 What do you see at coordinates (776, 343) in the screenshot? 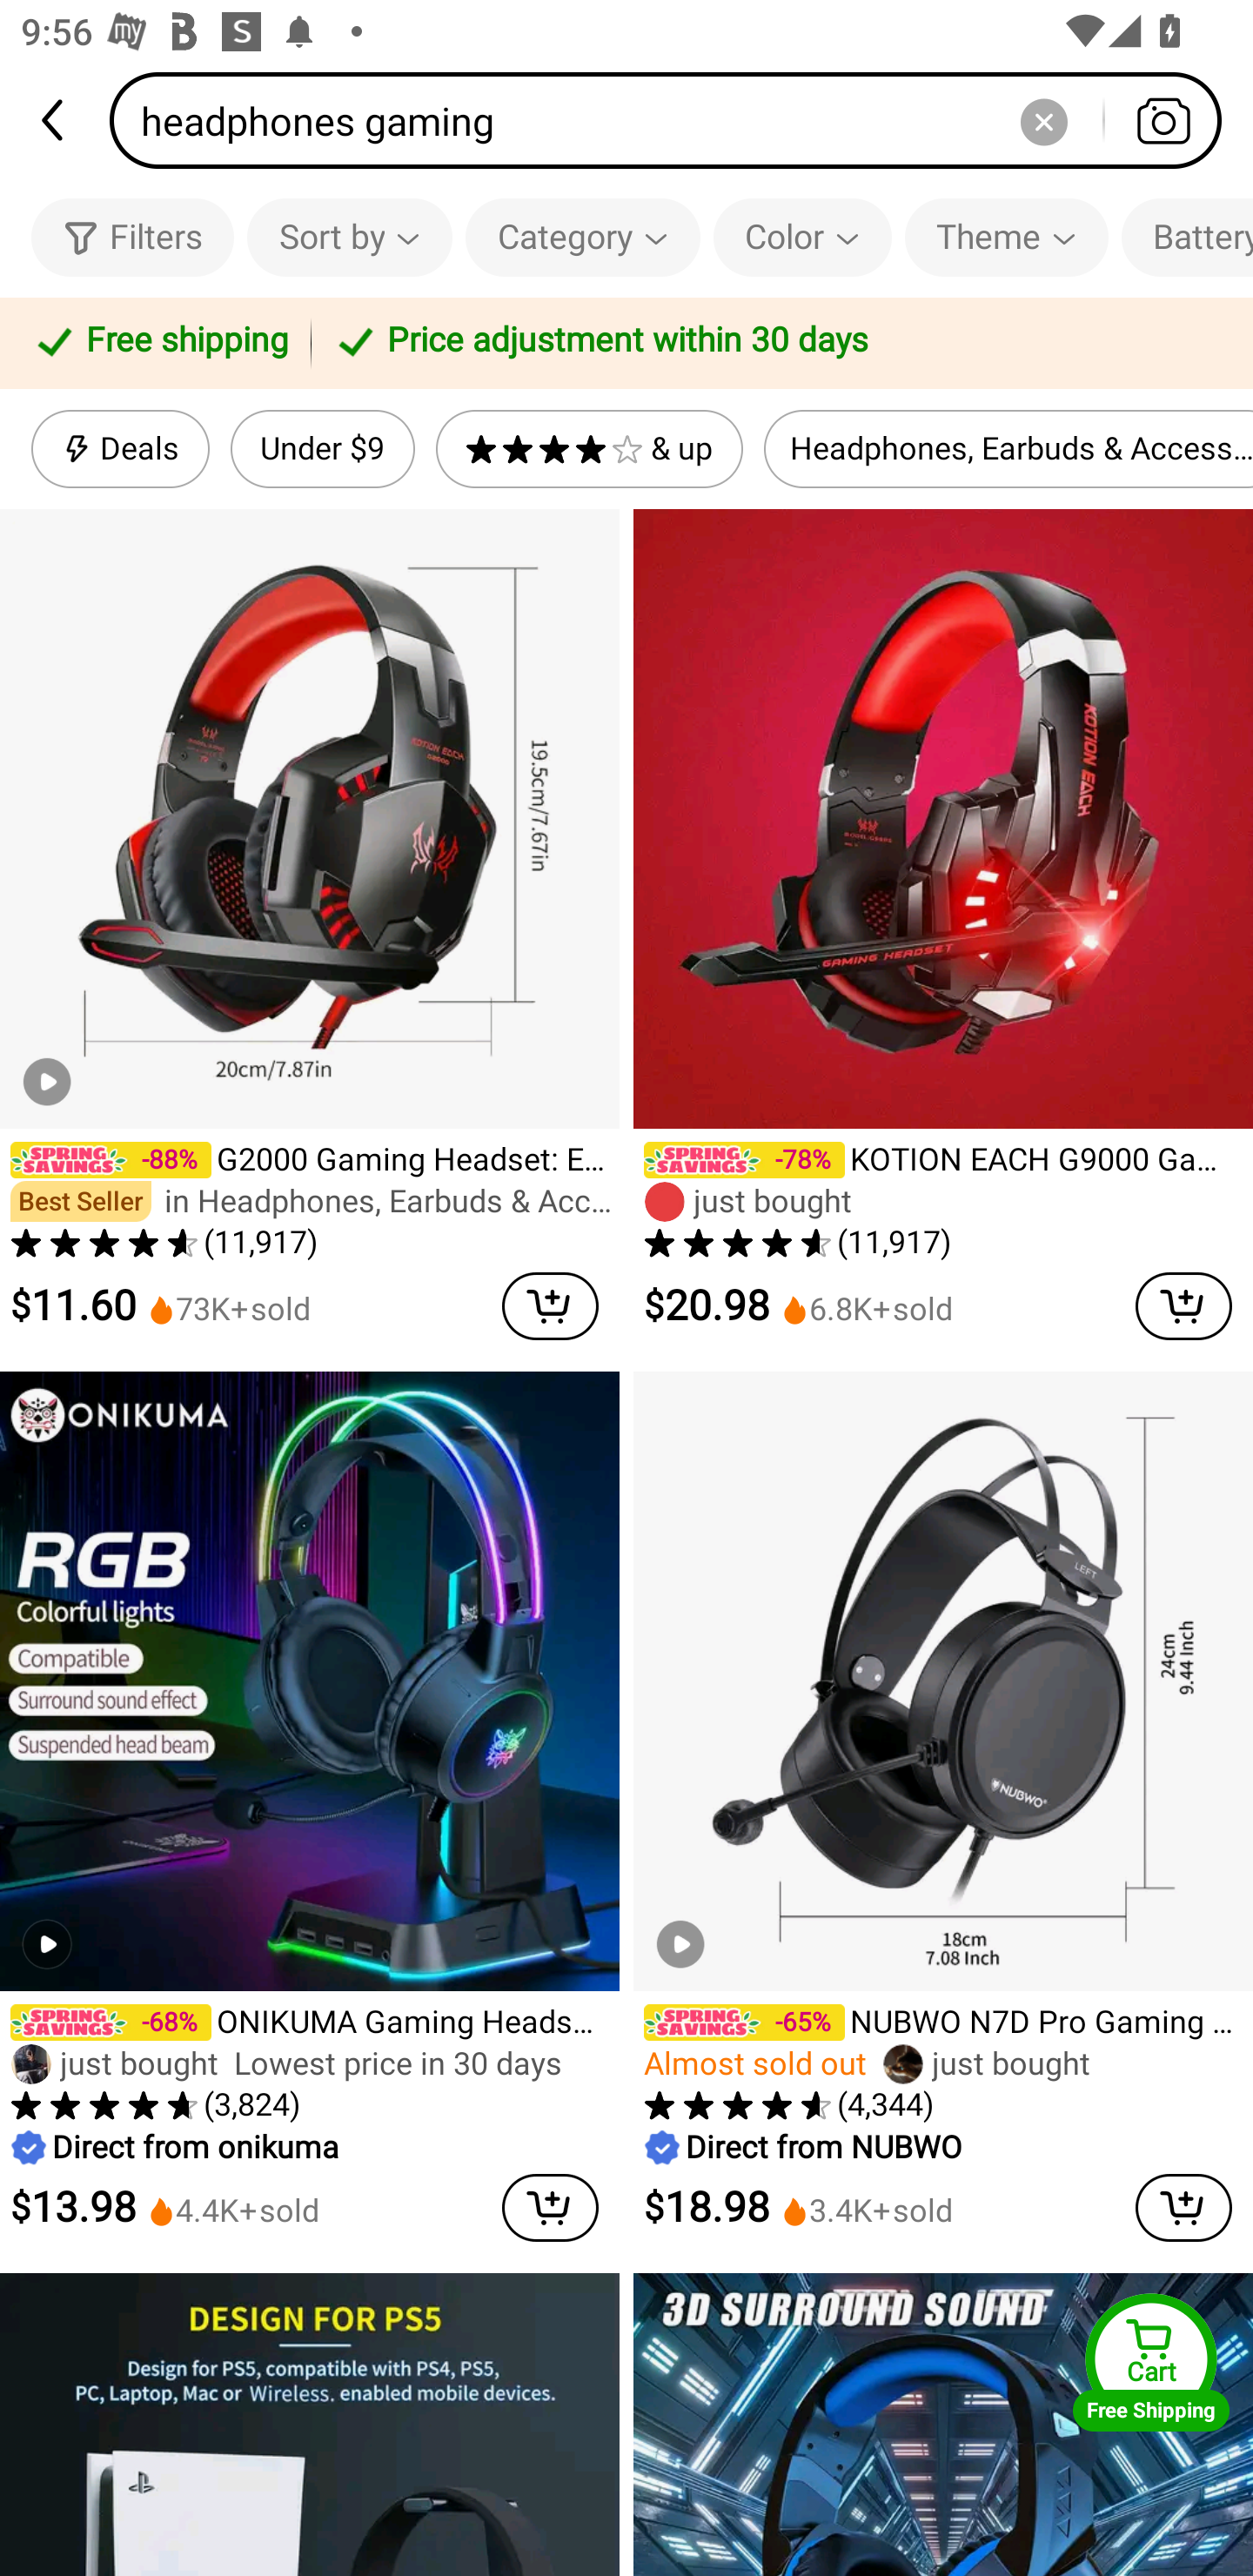
I see `Price adjustment within 30 days` at bounding box center [776, 343].